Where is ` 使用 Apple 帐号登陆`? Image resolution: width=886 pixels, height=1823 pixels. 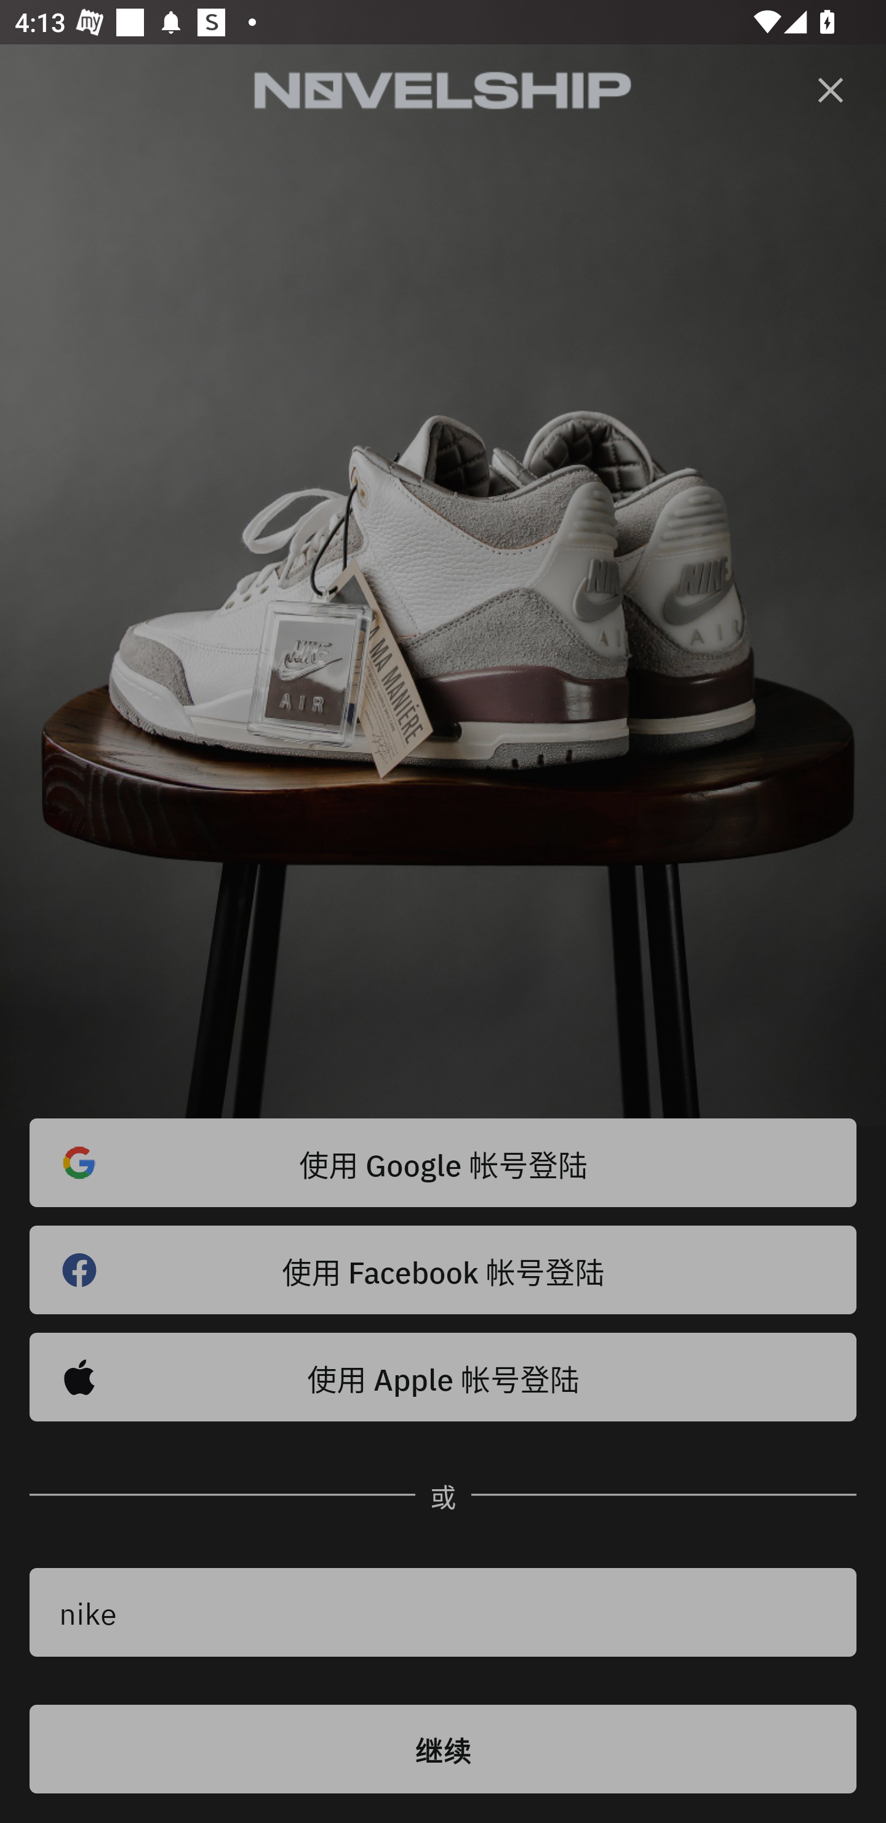
 使用 Apple 帐号登陆 is located at coordinates (443, 1377).